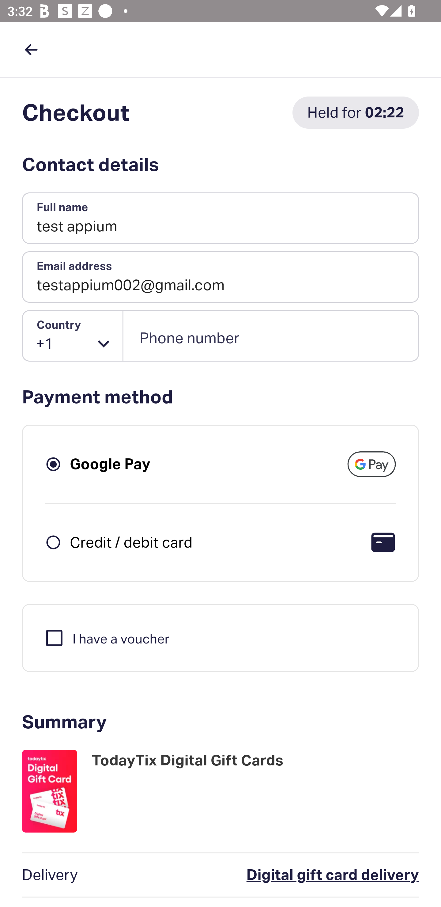 Image resolution: width=441 pixels, height=907 pixels. Describe the element at coordinates (107, 637) in the screenshot. I see `I have a voucher` at that location.